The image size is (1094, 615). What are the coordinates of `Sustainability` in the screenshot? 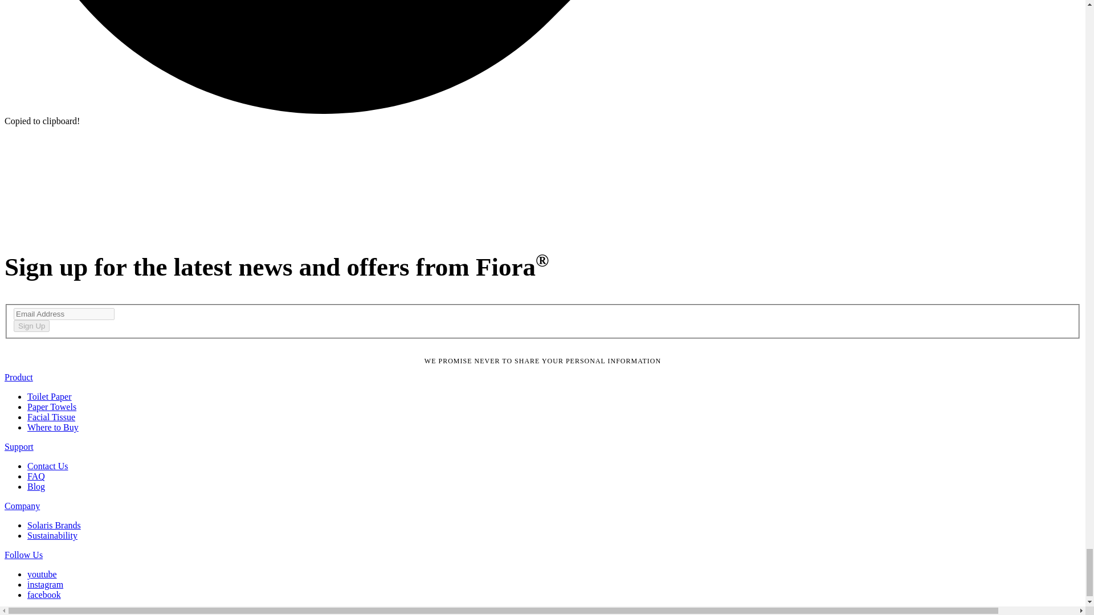 It's located at (52, 535).